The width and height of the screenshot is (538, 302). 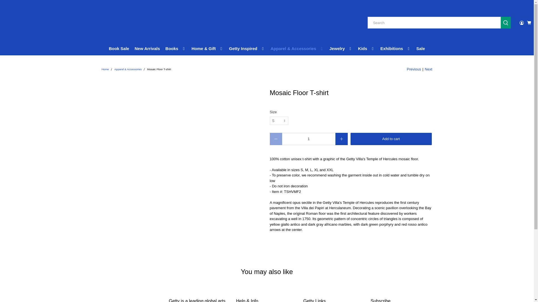 I want to click on Getty Museum Store, so click(x=132, y=300).